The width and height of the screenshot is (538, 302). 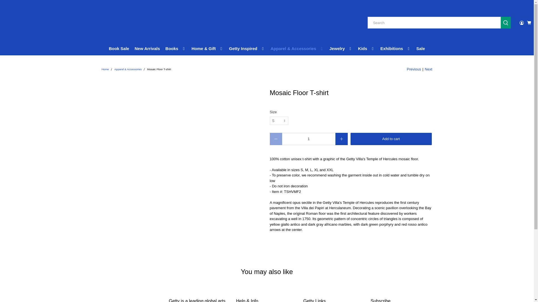 I want to click on Getty Museum Store, so click(x=132, y=300).